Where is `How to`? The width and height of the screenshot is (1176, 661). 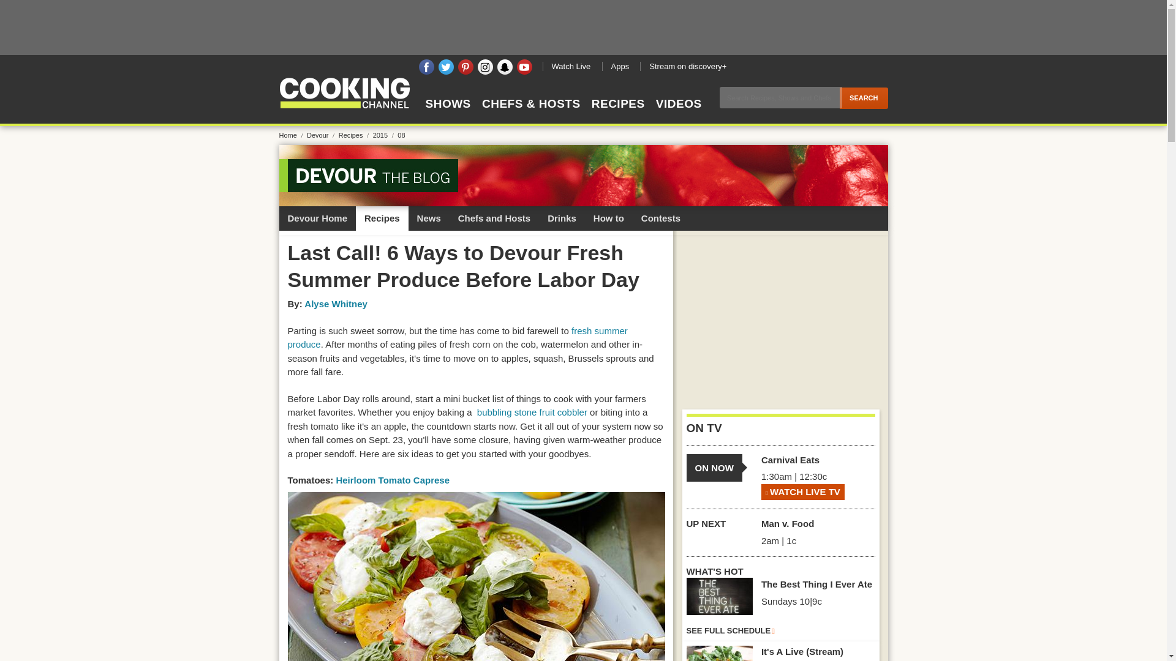
How to is located at coordinates (608, 218).